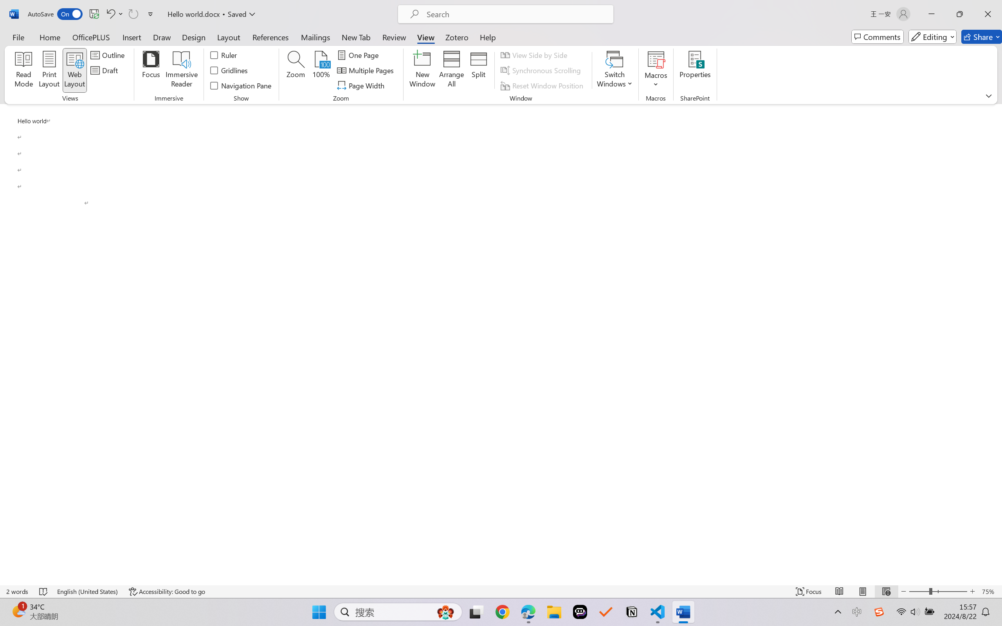  What do you see at coordinates (426, 37) in the screenshot?
I see `View` at bounding box center [426, 37].